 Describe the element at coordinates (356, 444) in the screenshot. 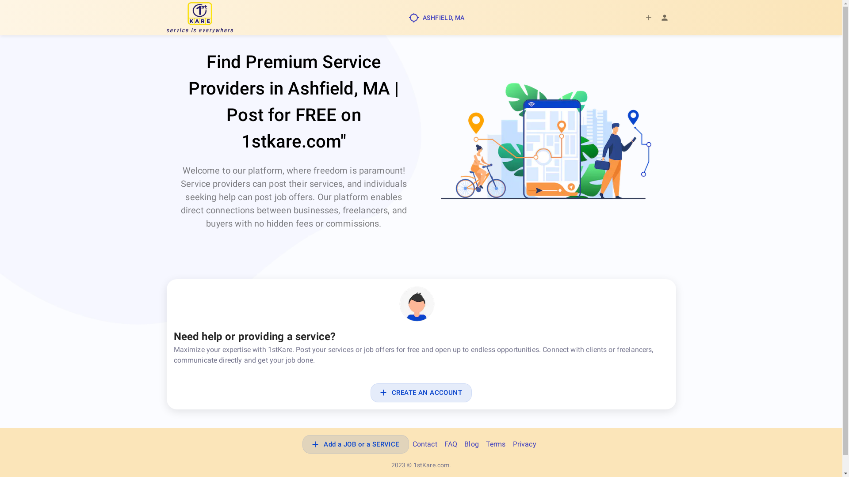

I see `Add a JOB or a SERVICE` at that location.